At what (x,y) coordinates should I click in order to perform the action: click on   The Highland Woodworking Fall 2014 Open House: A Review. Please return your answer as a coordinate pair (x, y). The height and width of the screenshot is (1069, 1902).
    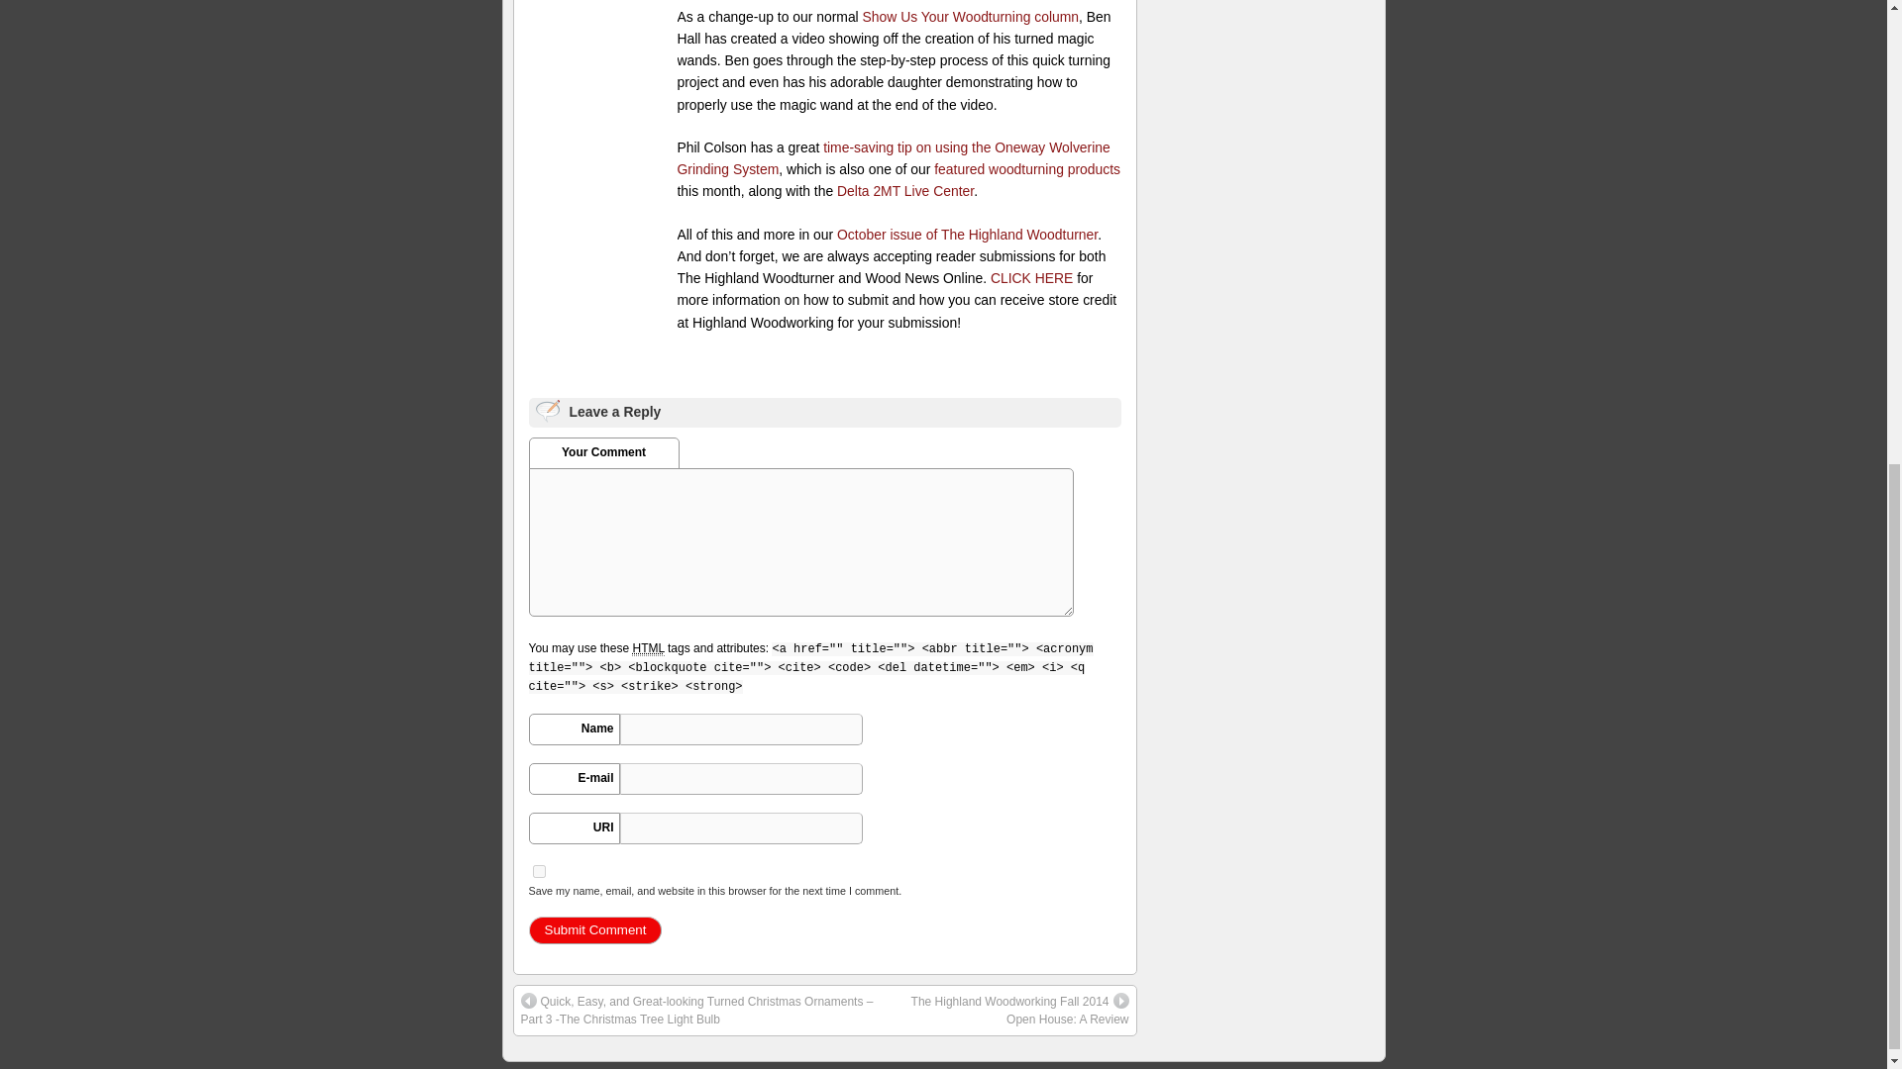
    Looking at the image, I should click on (1007, 1010).